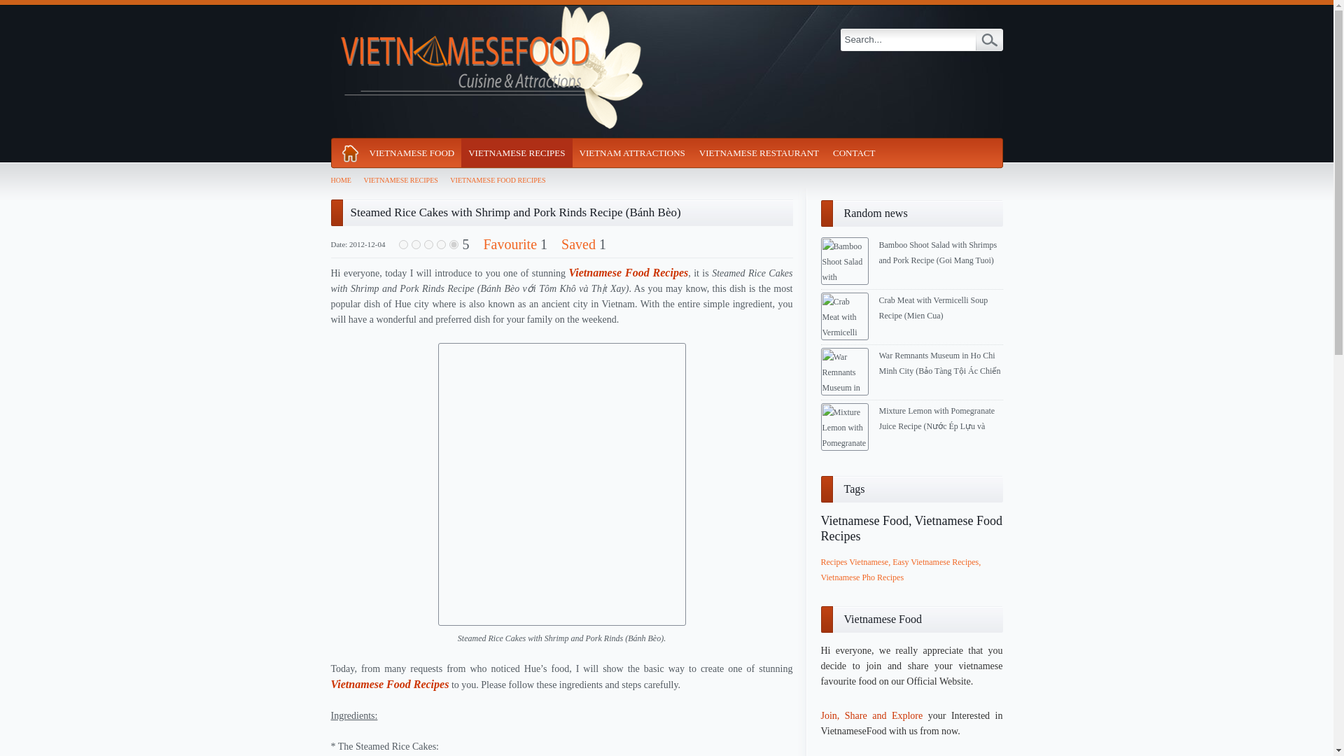  Describe the element at coordinates (907, 40) in the screenshot. I see `Search...` at that location.